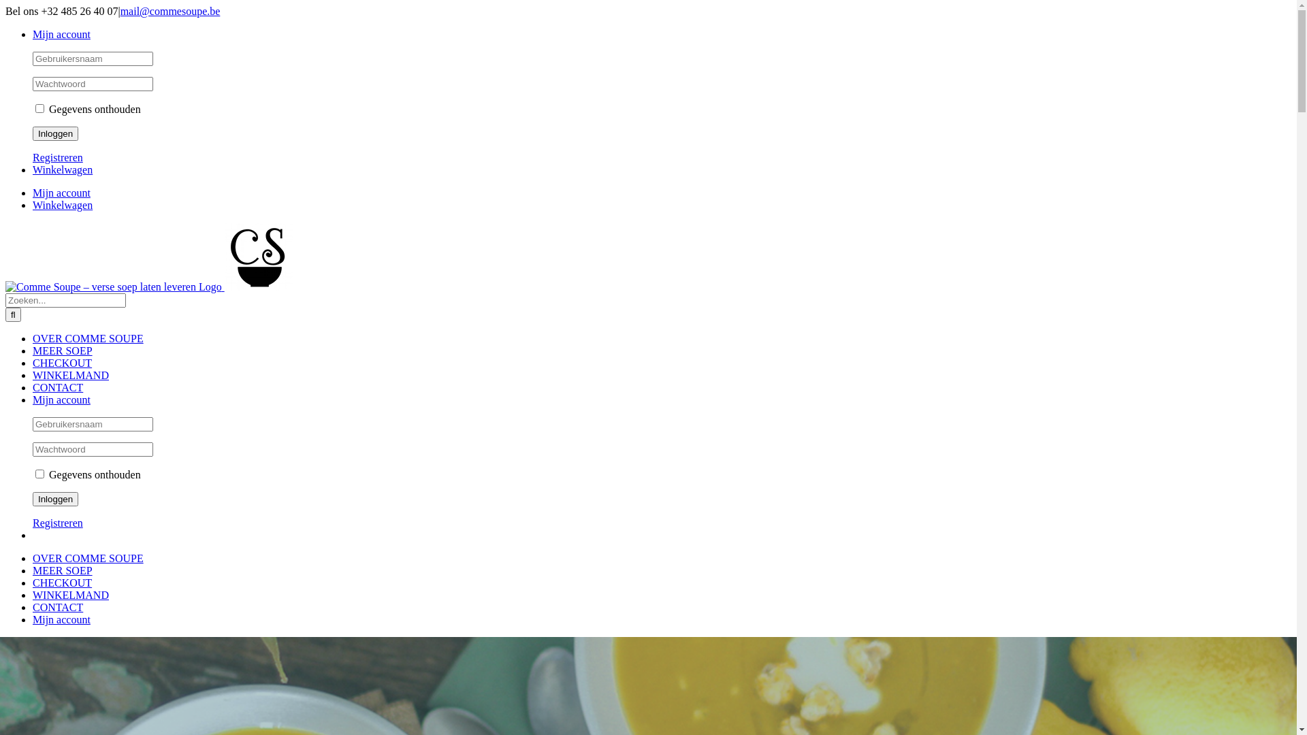 The height and width of the screenshot is (735, 1307). I want to click on Mijn account, so click(61, 193).